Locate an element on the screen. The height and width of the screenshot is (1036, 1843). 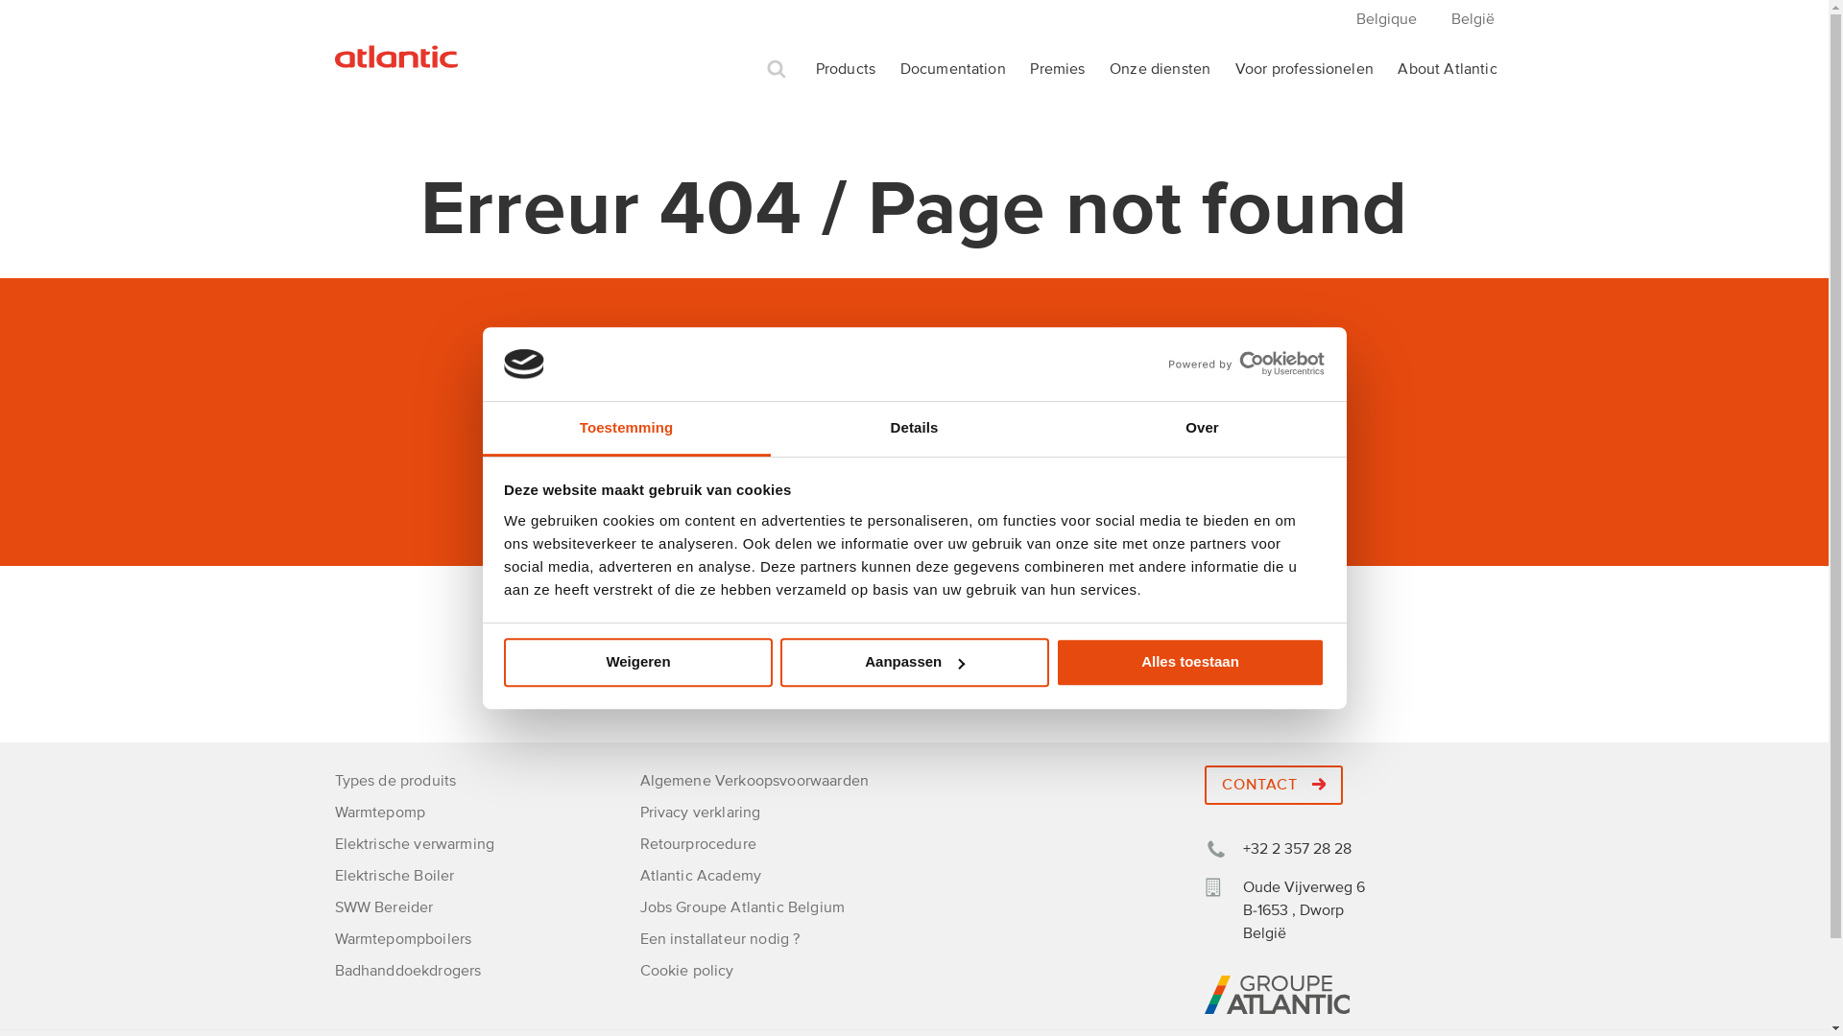
Onze diensten is located at coordinates (1160, 70).